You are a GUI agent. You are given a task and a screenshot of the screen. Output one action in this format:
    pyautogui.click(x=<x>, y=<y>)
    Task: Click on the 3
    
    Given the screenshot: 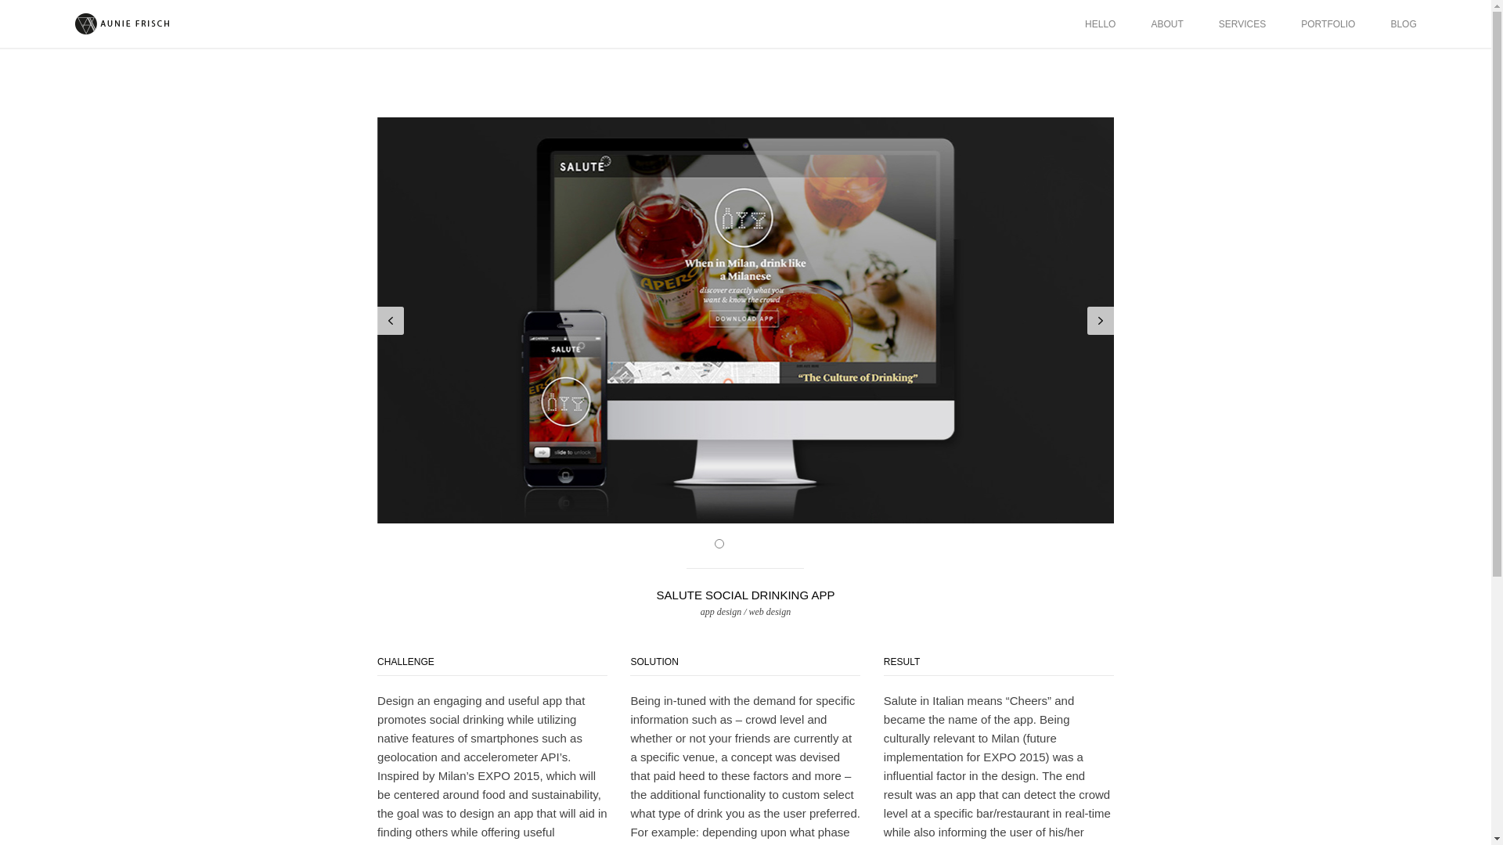 What is the action you would take?
    pyautogui.click(x=753, y=543)
    